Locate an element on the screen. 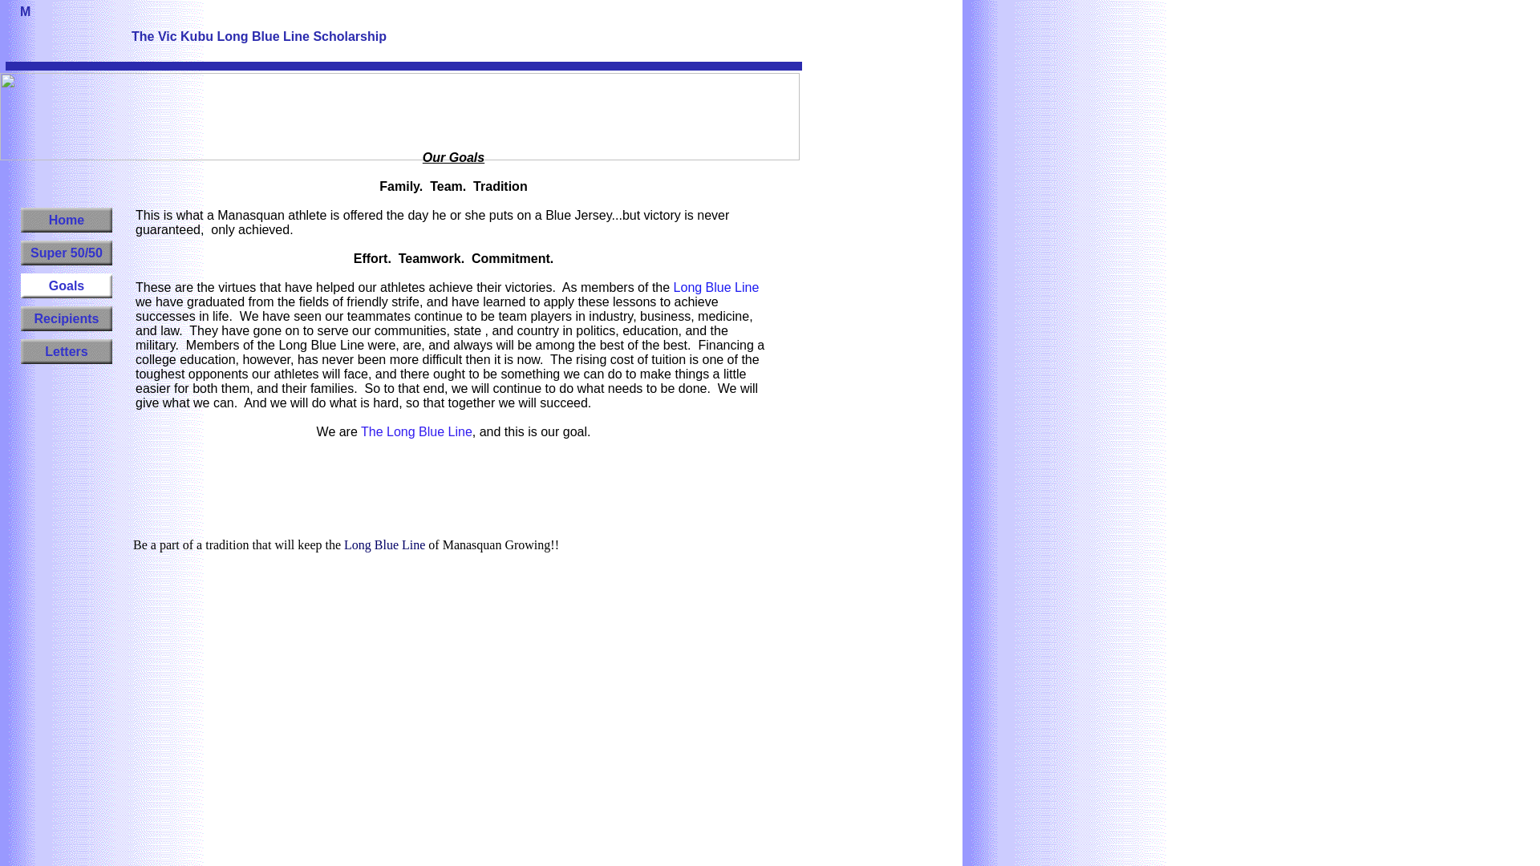 The image size is (1540, 866). Goals is located at coordinates (67, 285).